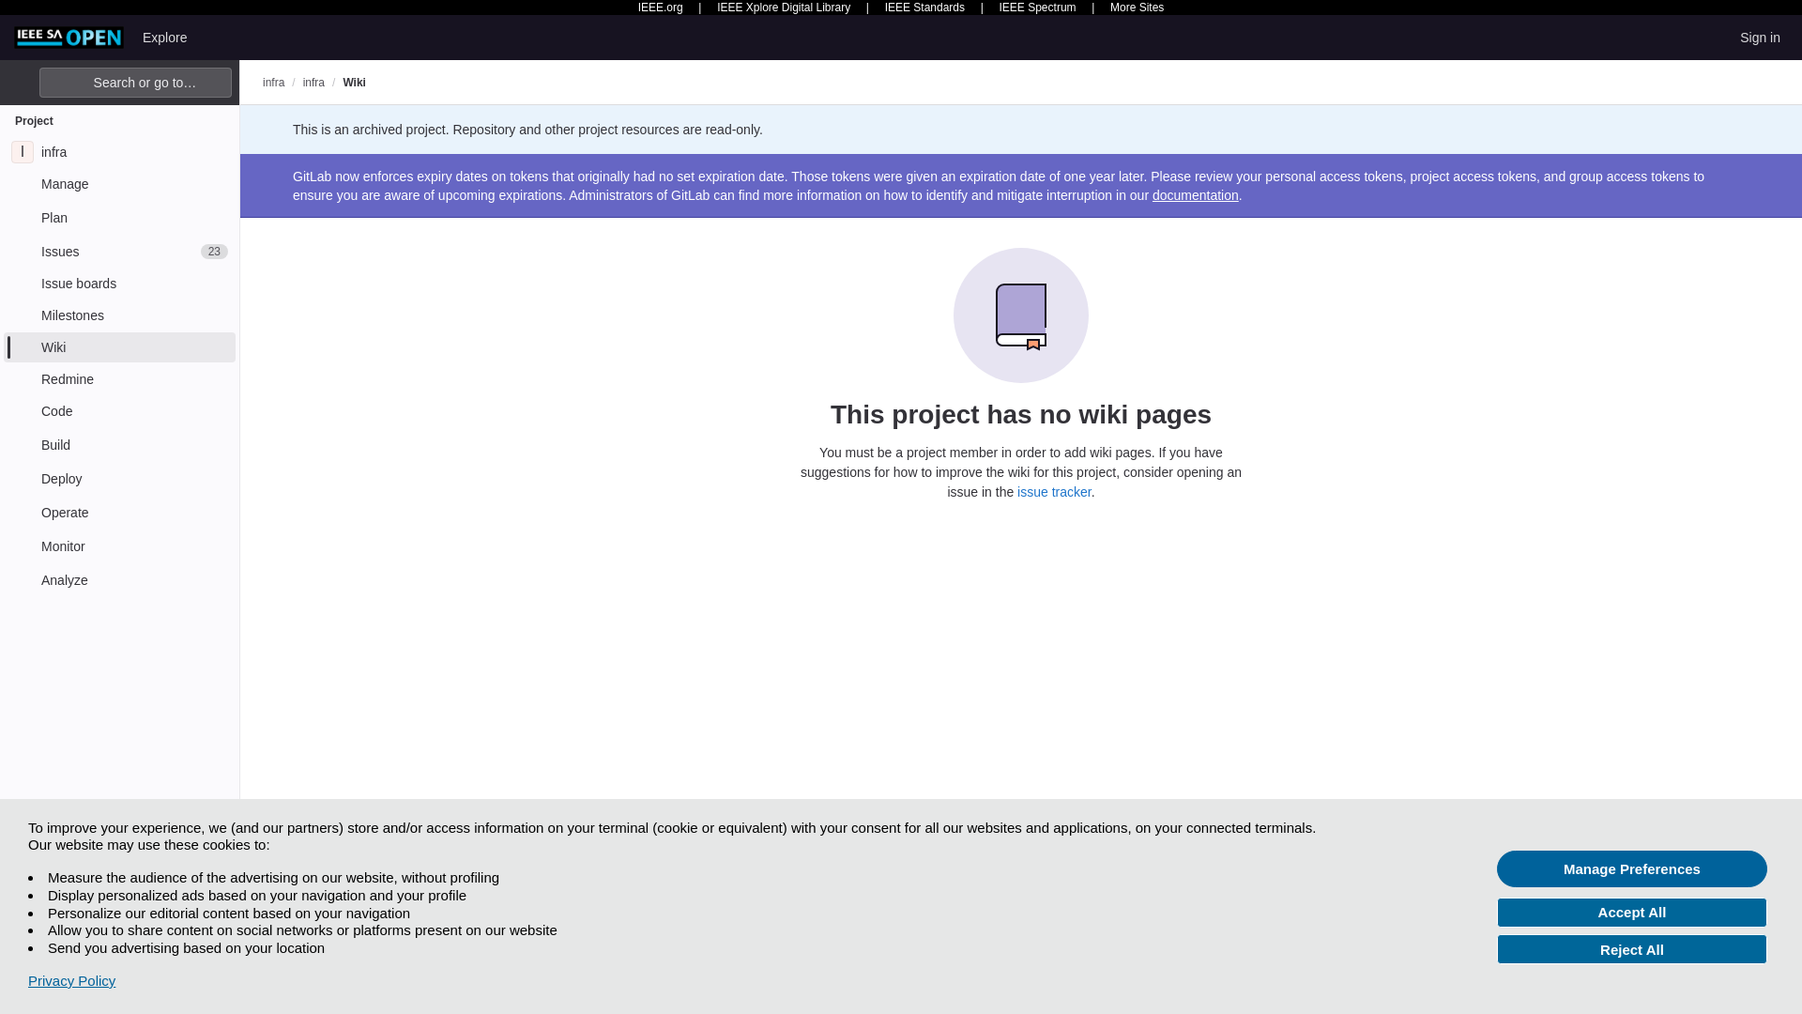  What do you see at coordinates (1038, 8) in the screenshot?
I see `IEEE Spectrum` at bounding box center [1038, 8].